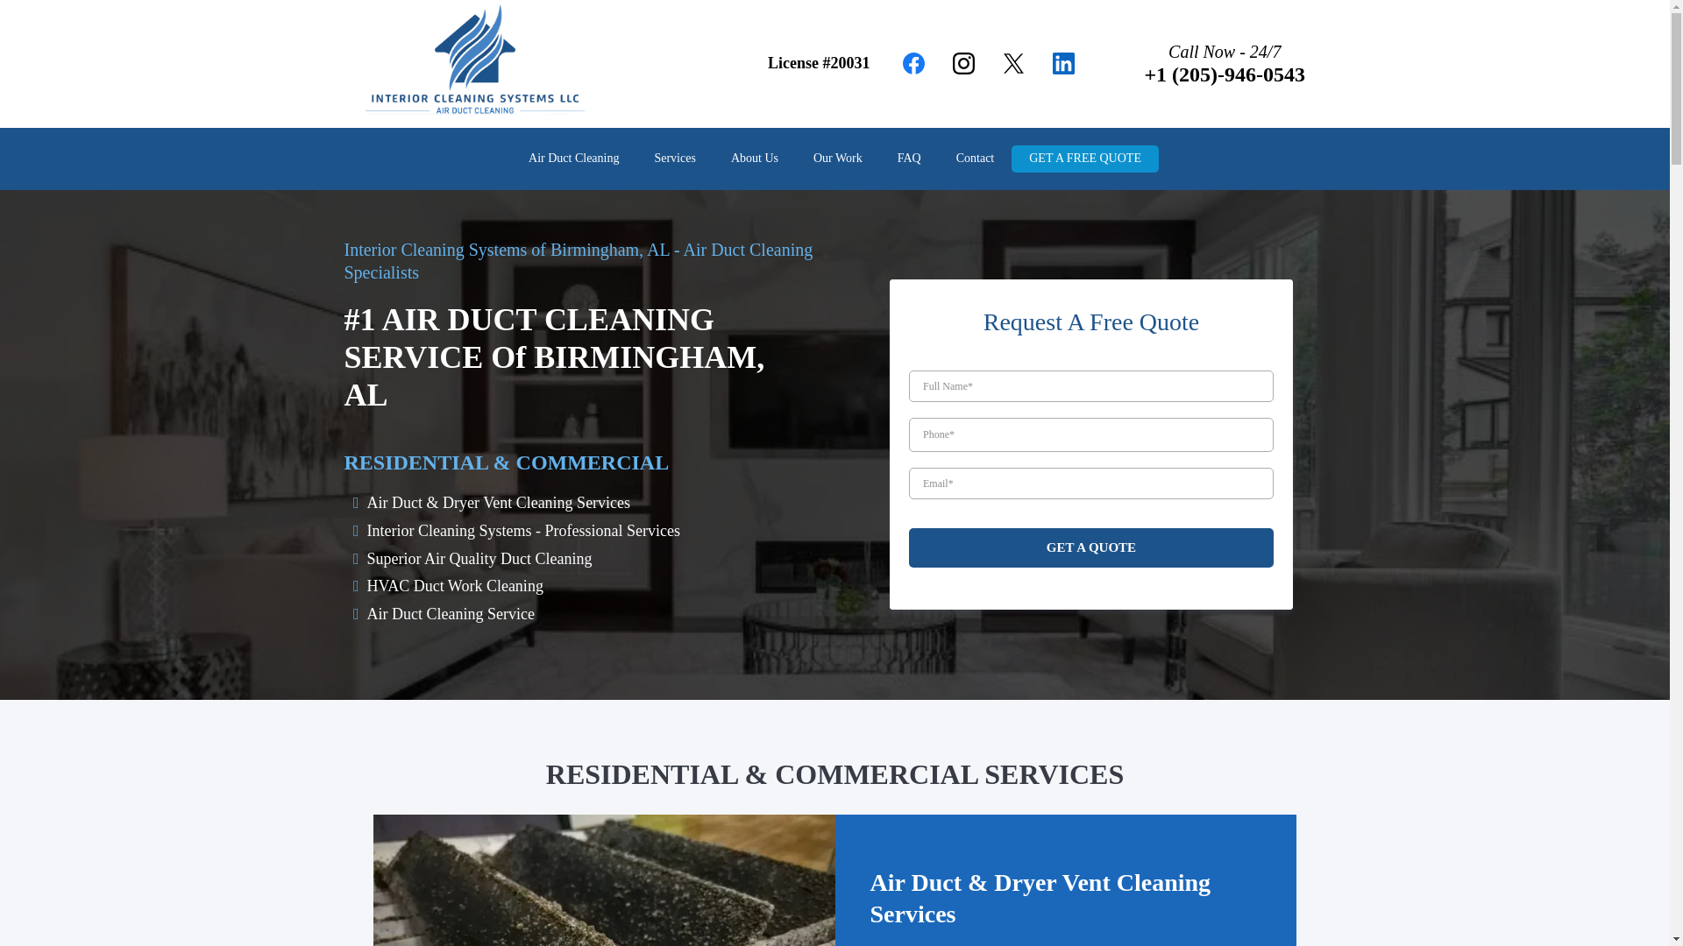  What do you see at coordinates (976, 159) in the screenshot?
I see `Contact` at bounding box center [976, 159].